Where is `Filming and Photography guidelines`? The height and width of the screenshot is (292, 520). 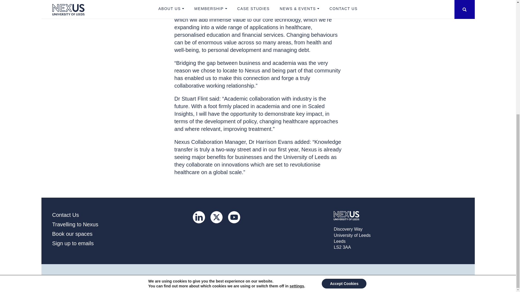
Filming and Photography guidelines is located at coordinates (146, 278).